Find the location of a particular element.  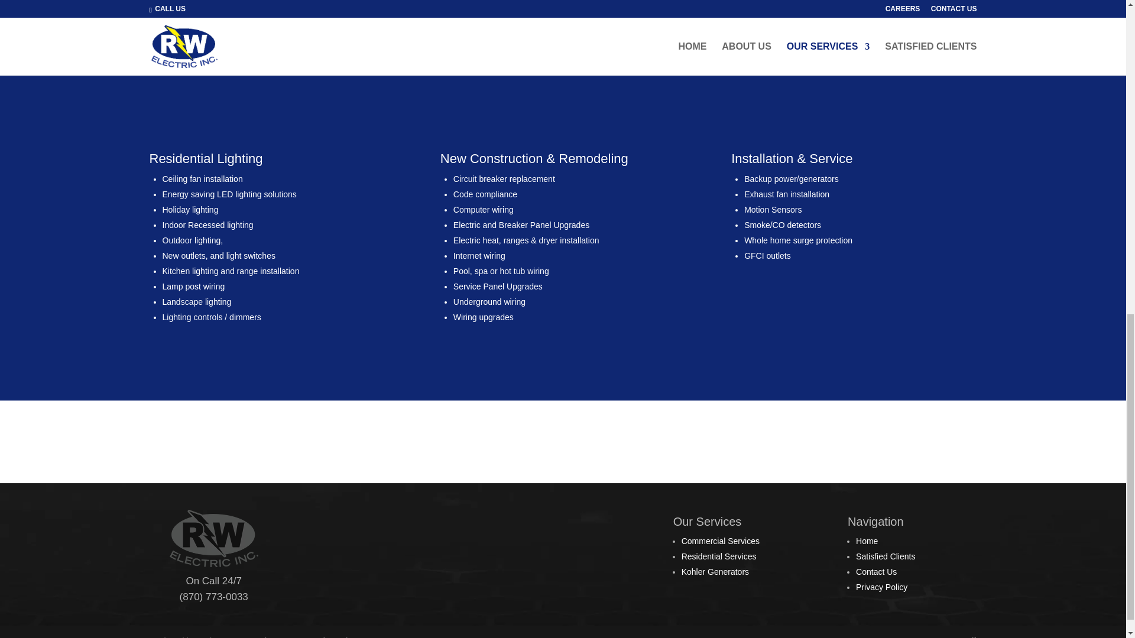

Texarkana Texas Web Design is located at coordinates (300, 637).